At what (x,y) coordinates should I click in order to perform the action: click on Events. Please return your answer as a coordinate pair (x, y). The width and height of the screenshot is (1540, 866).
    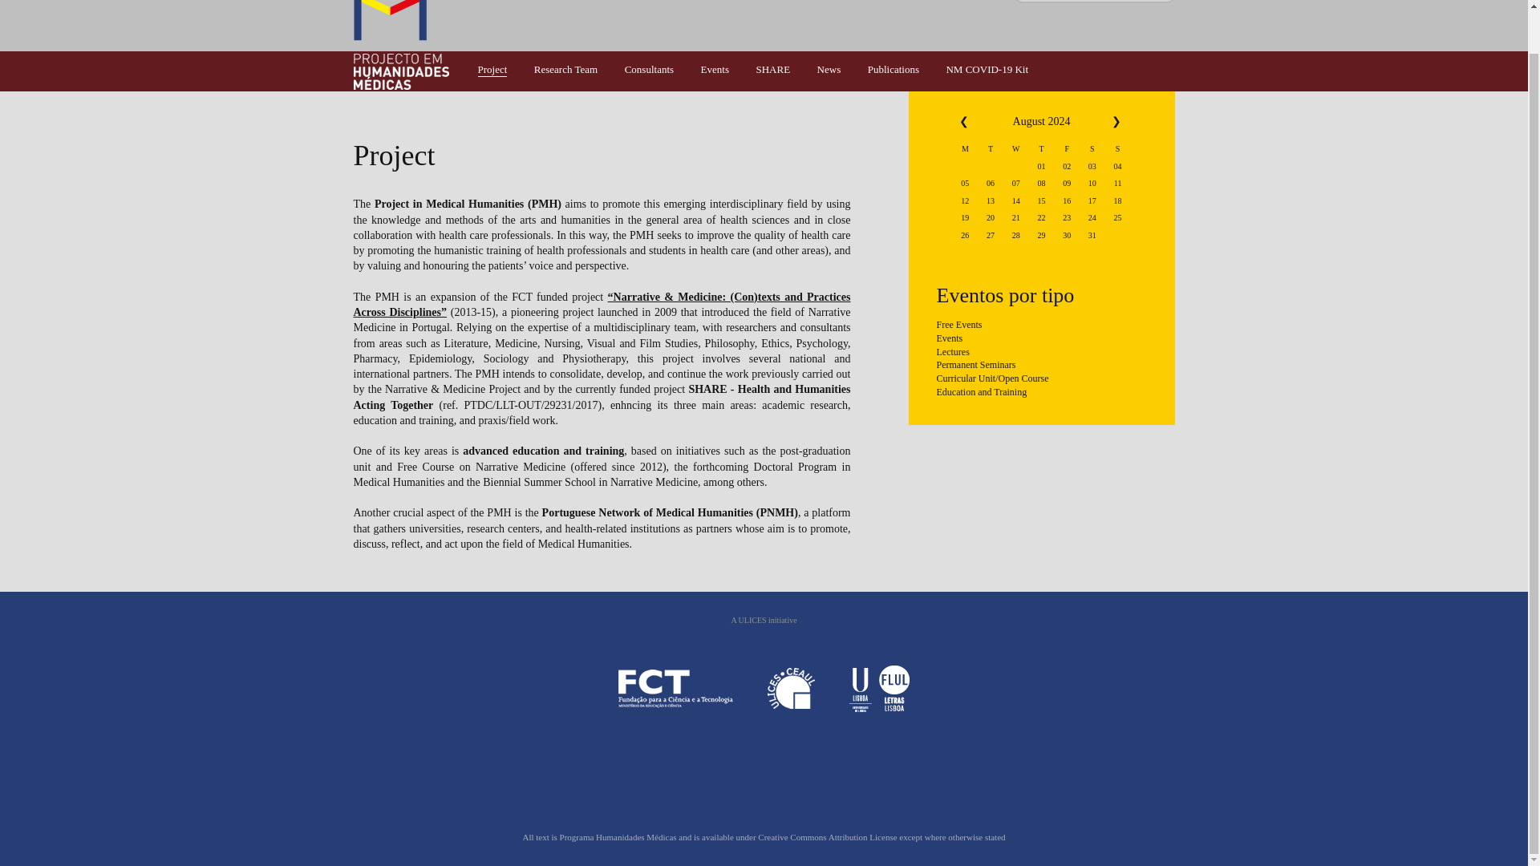
    Looking at the image, I should click on (1041, 340).